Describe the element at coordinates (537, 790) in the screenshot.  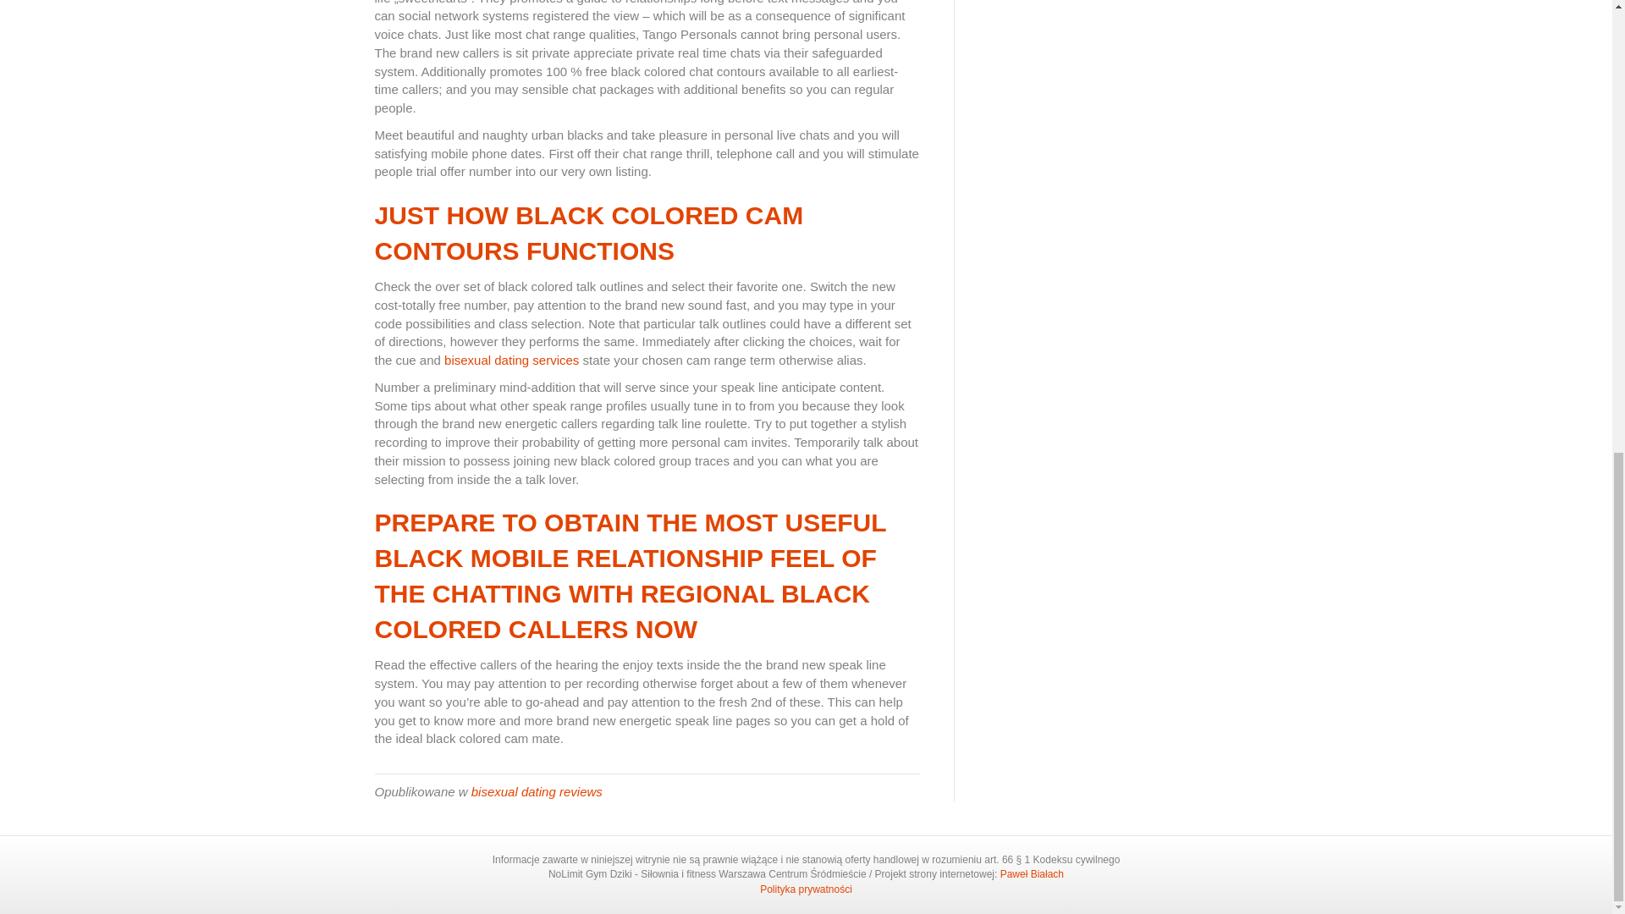
I see `bisexual dating reviews` at that location.